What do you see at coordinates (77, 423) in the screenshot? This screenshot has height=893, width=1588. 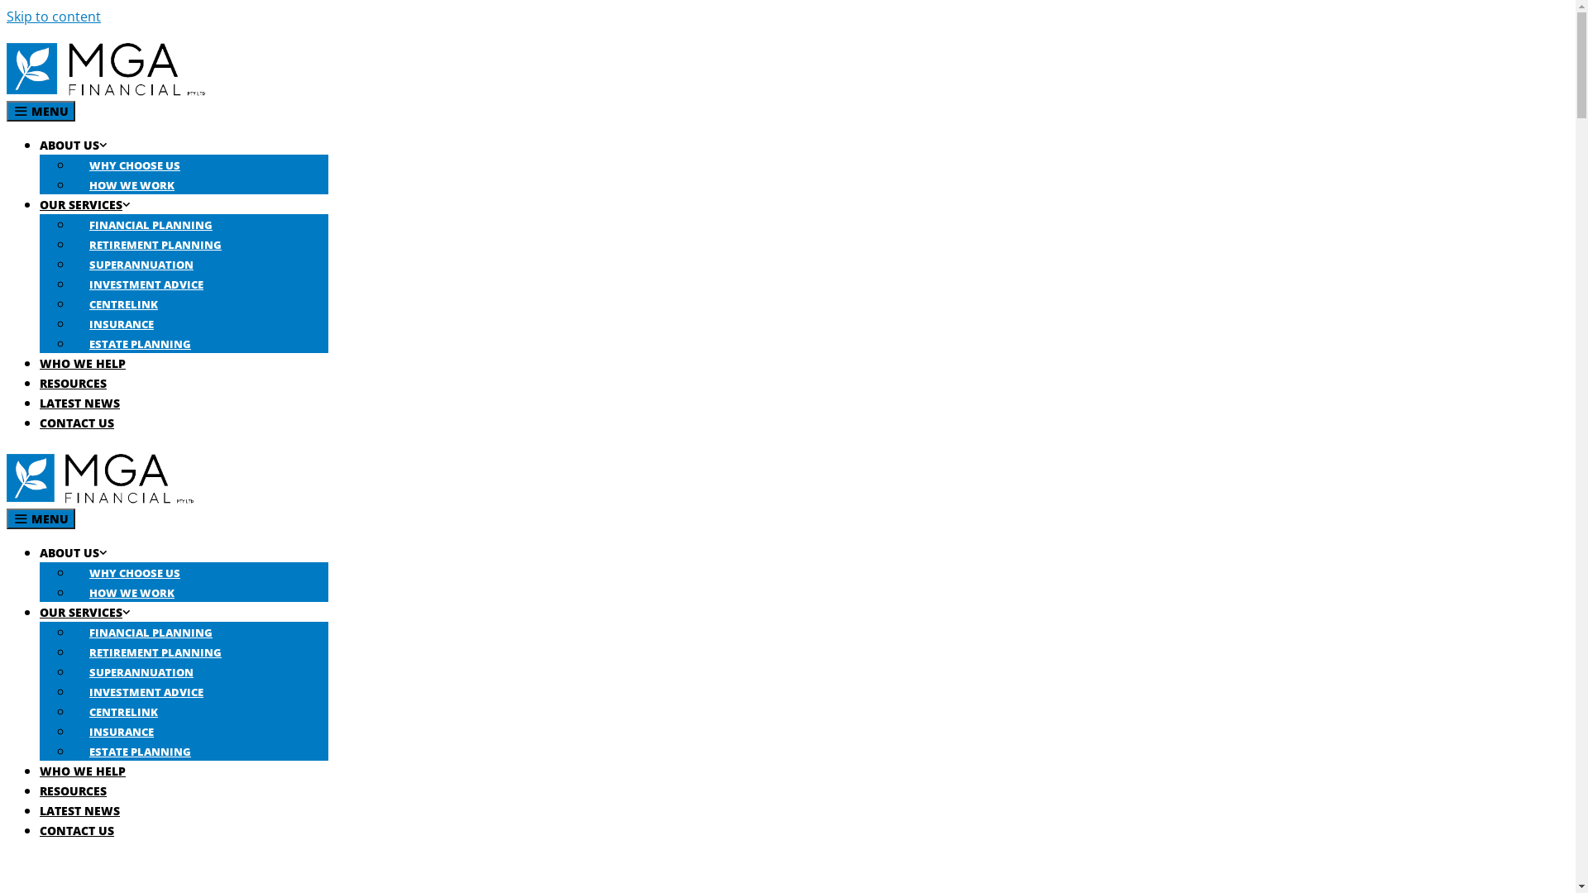 I see `CONTACT US` at bounding box center [77, 423].